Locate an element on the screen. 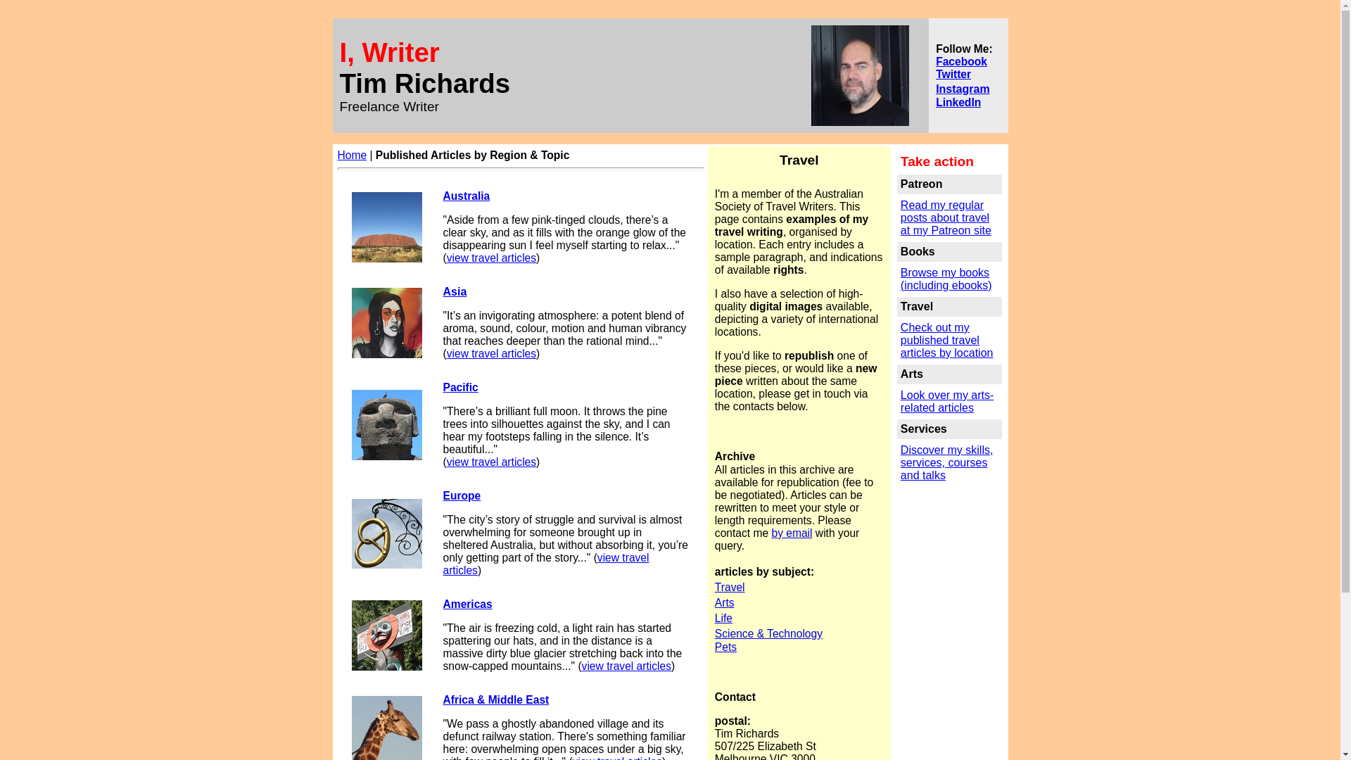 The width and height of the screenshot is (1351, 760). view travel articles is located at coordinates (491, 353).